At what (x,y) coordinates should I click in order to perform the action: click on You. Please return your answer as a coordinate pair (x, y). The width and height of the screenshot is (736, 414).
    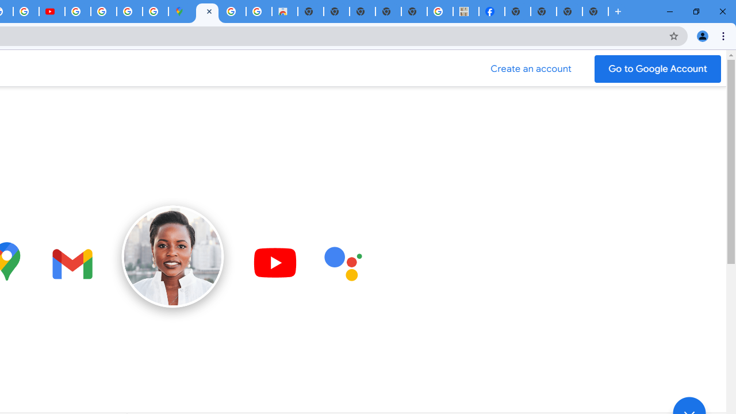
    Looking at the image, I should click on (703, 36).